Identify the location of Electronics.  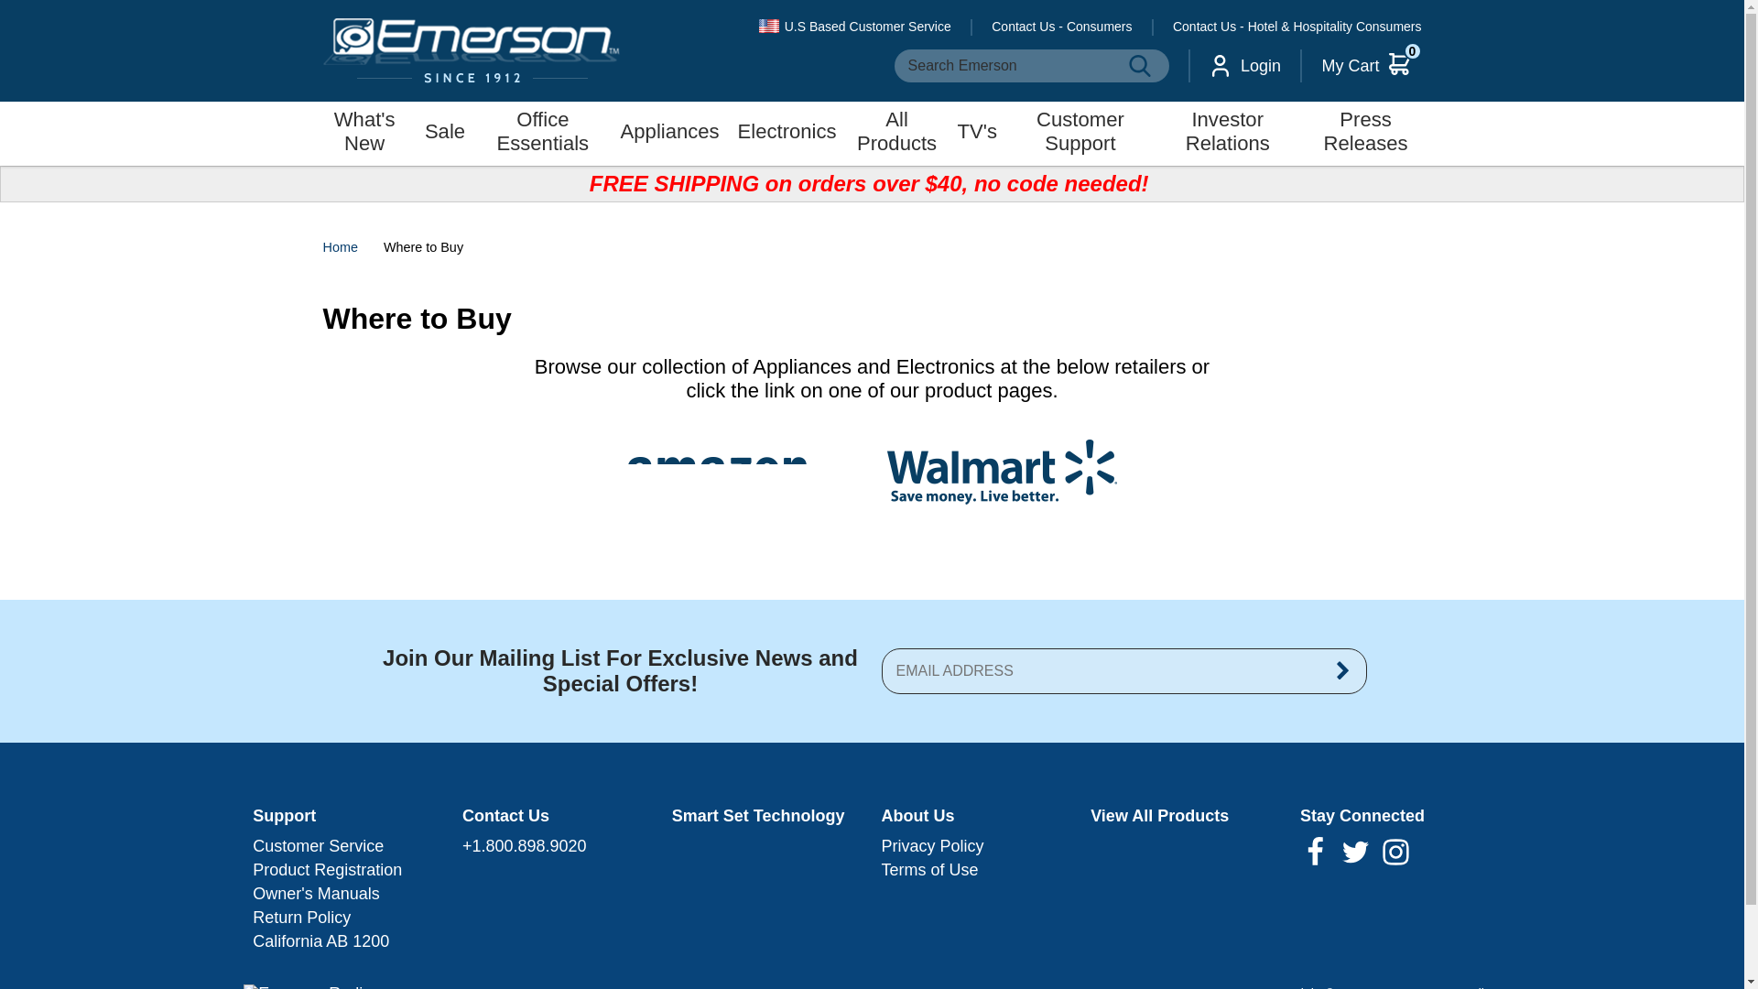
(897, 134).